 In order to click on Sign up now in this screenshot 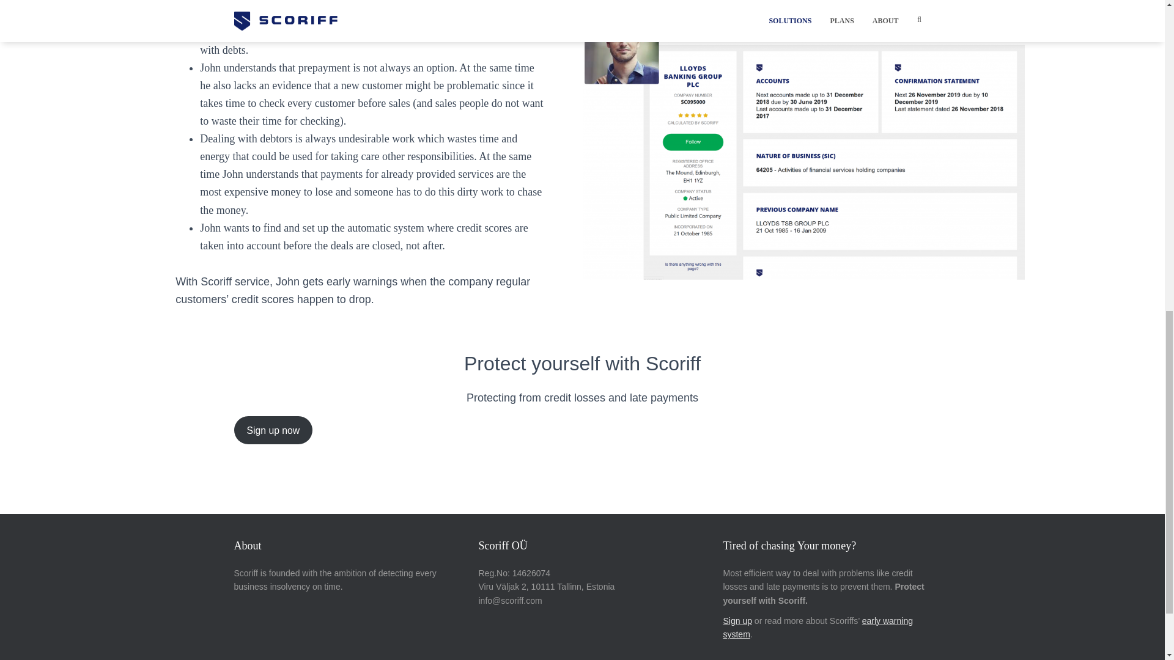, I will do `click(273, 430)`.